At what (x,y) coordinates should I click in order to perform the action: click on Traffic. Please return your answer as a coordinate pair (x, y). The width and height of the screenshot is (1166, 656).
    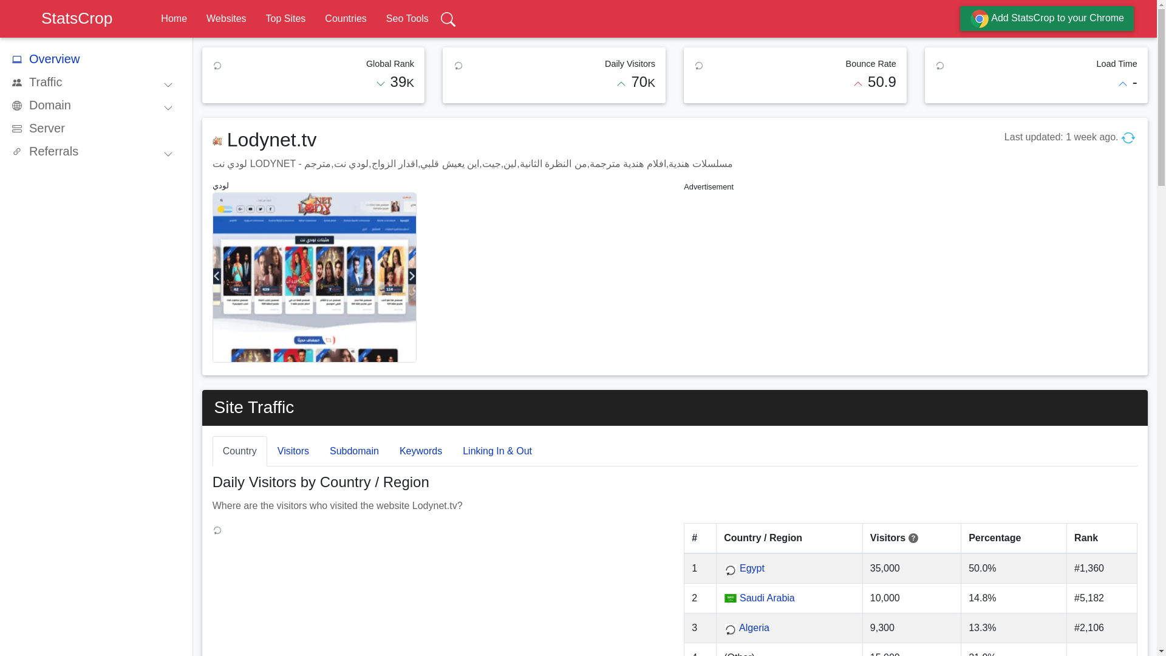
    Looking at the image, I should click on (97, 81).